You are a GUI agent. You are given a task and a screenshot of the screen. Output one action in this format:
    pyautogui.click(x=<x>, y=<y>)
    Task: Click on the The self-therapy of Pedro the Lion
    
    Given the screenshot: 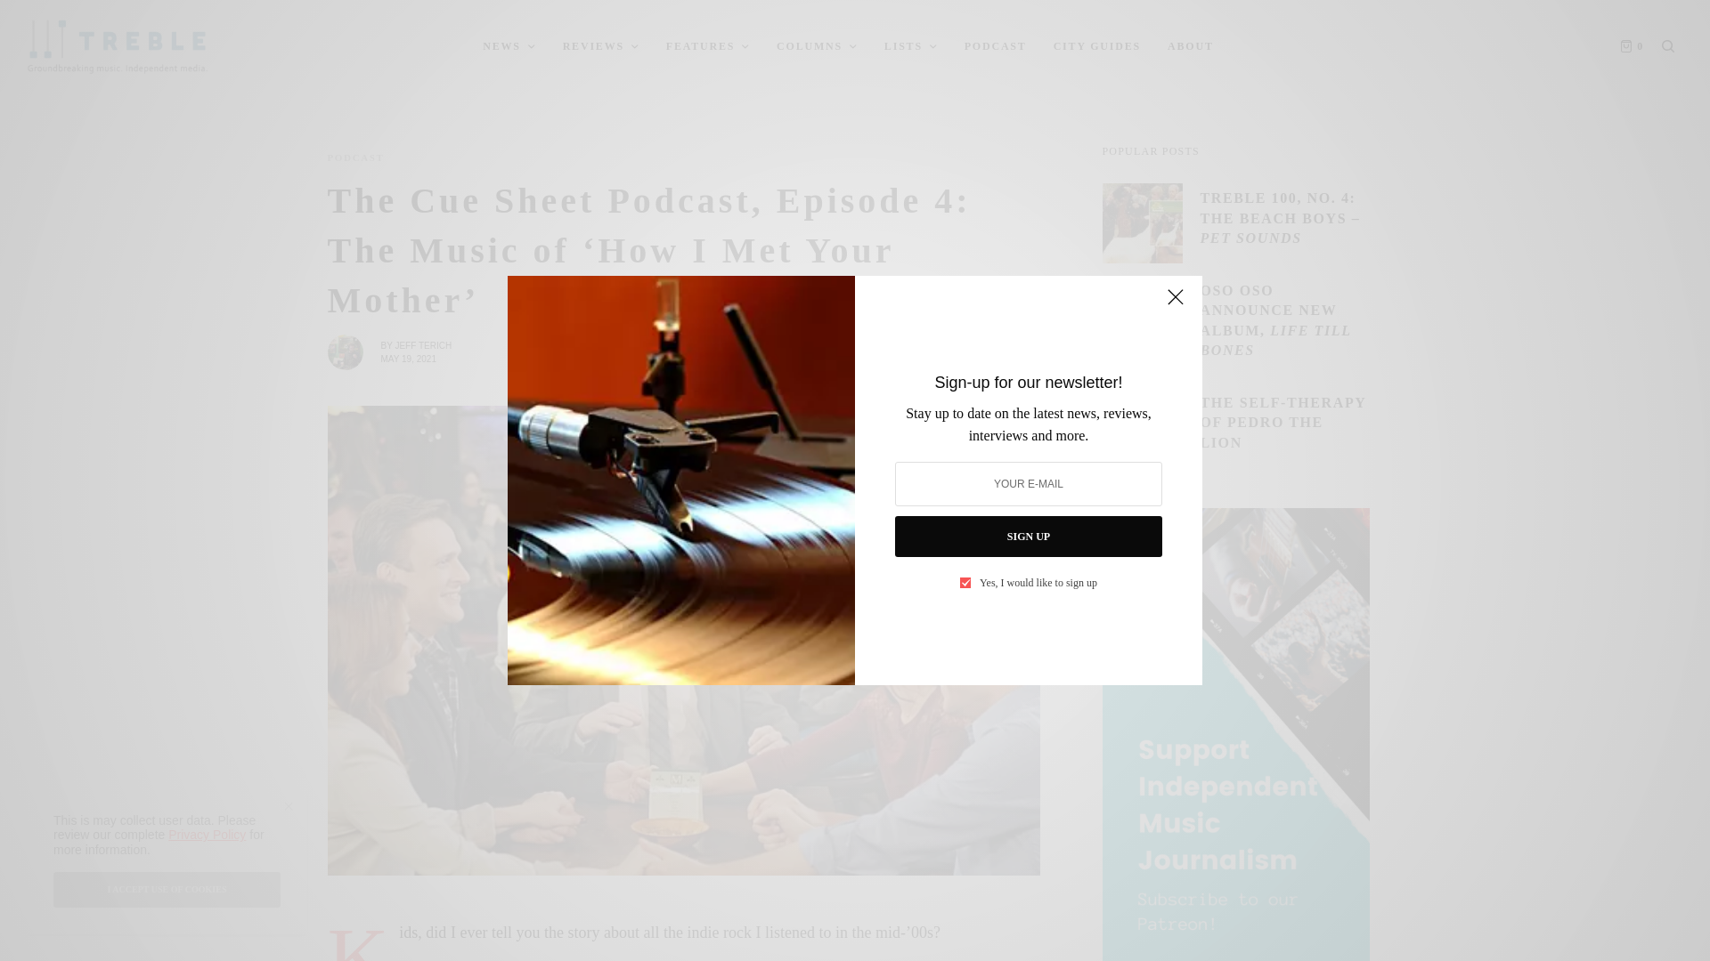 What is the action you would take?
    pyautogui.click(x=1284, y=422)
    